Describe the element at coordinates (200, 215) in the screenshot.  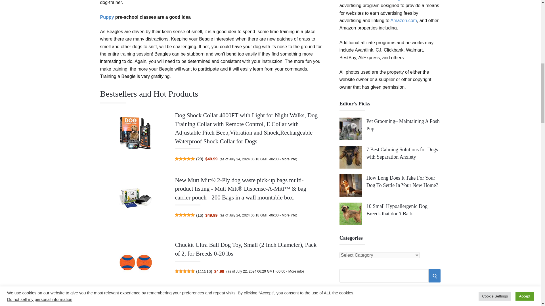
I see `16` at that location.